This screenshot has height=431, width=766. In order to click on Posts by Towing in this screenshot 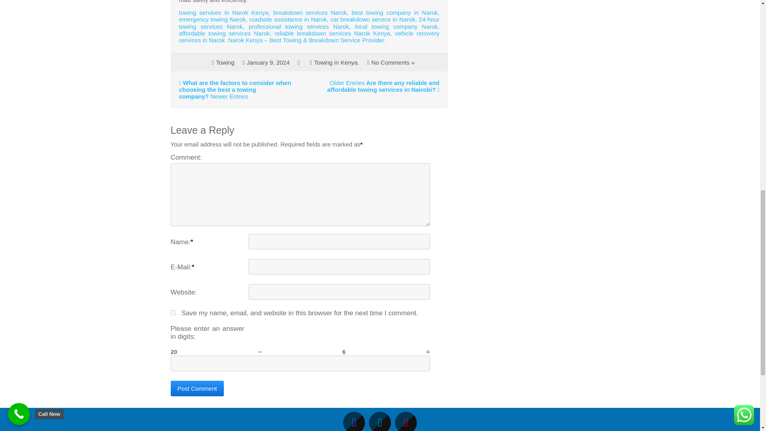, I will do `click(225, 62)`.